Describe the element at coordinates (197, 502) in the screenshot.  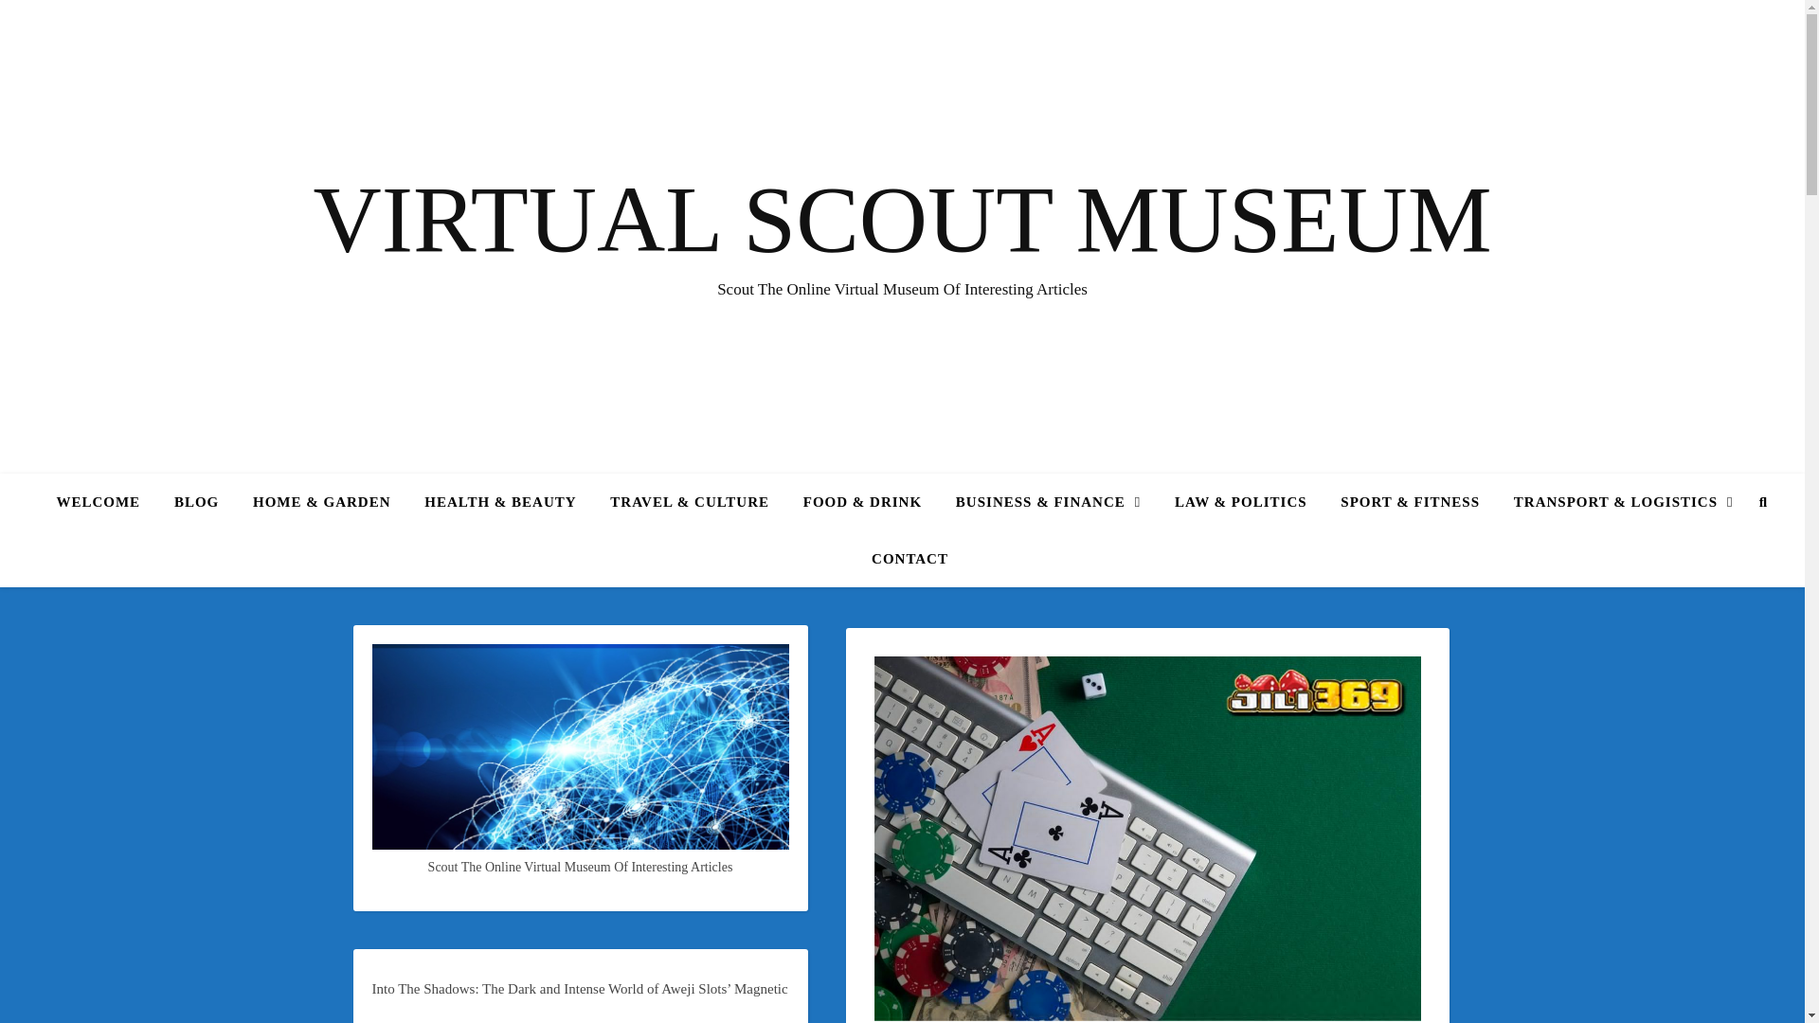
I see `BLOG` at that location.